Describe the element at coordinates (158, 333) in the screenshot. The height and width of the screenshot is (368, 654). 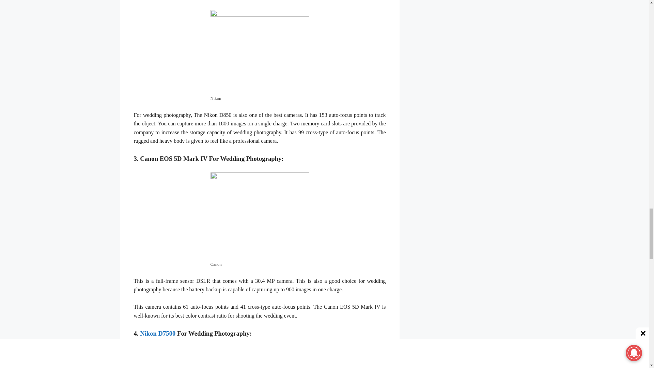
I see `Nikon D7500` at that location.